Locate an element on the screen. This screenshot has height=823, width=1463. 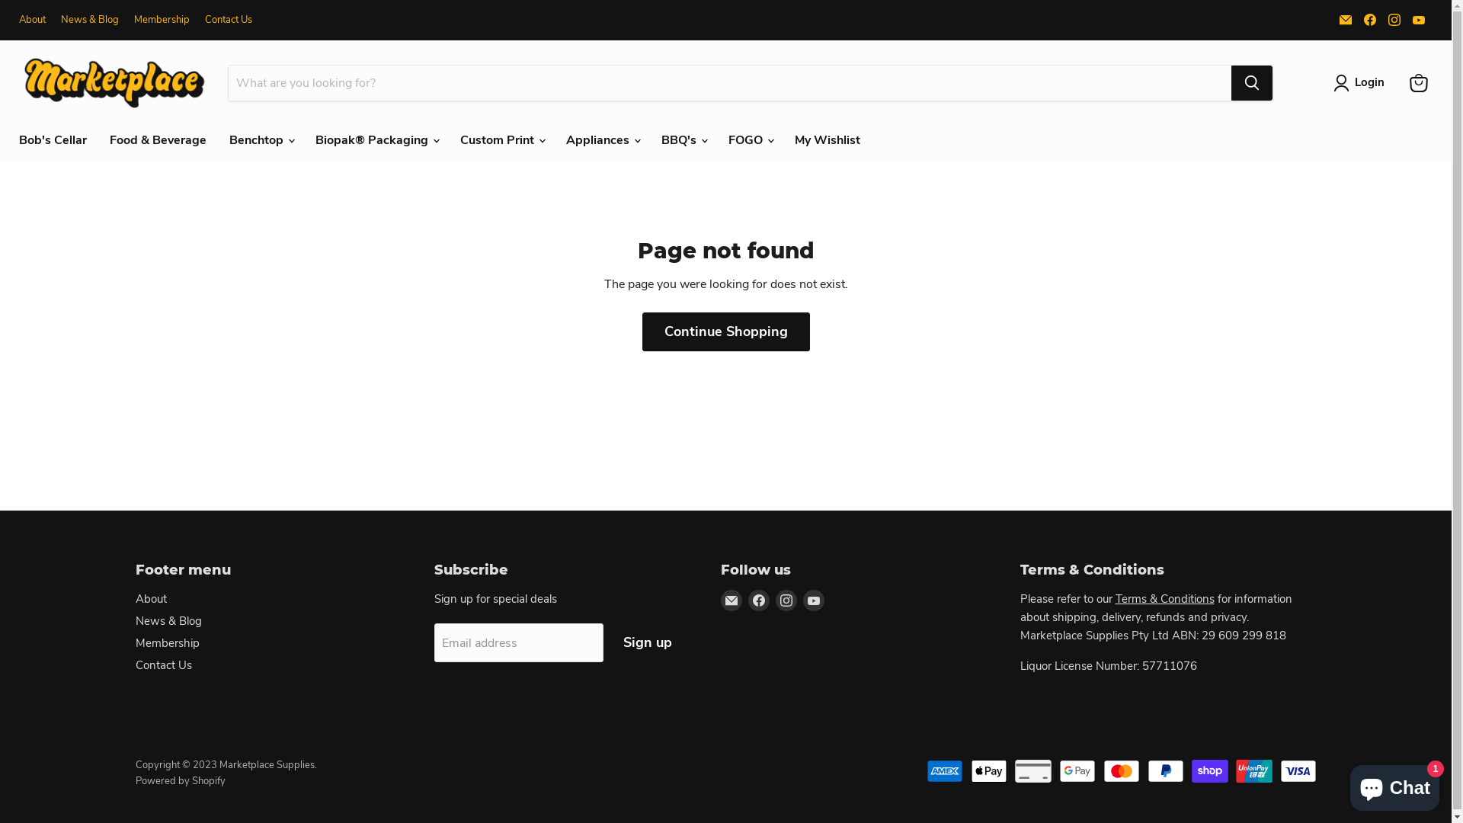
Bob's Cellar is located at coordinates (53, 140).